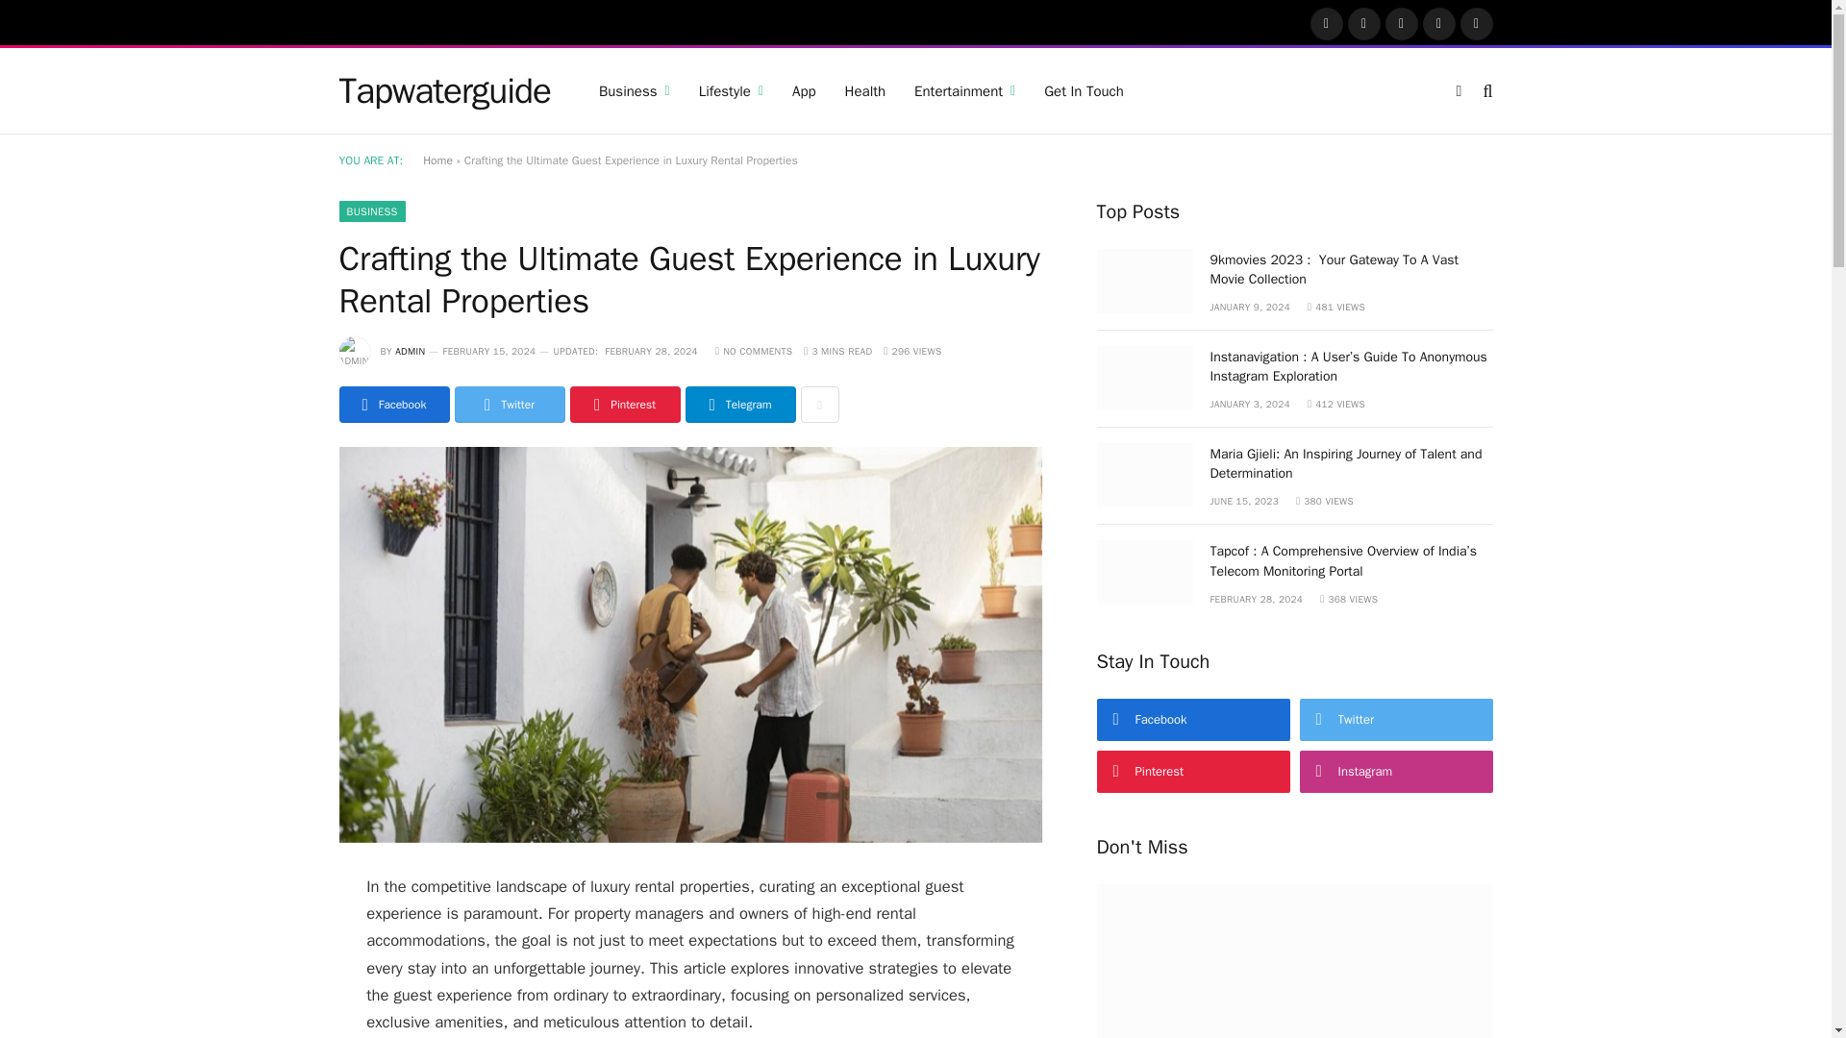 The width and height of the screenshot is (1846, 1038). I want to click on Get In Touch, so click(1085, 90).